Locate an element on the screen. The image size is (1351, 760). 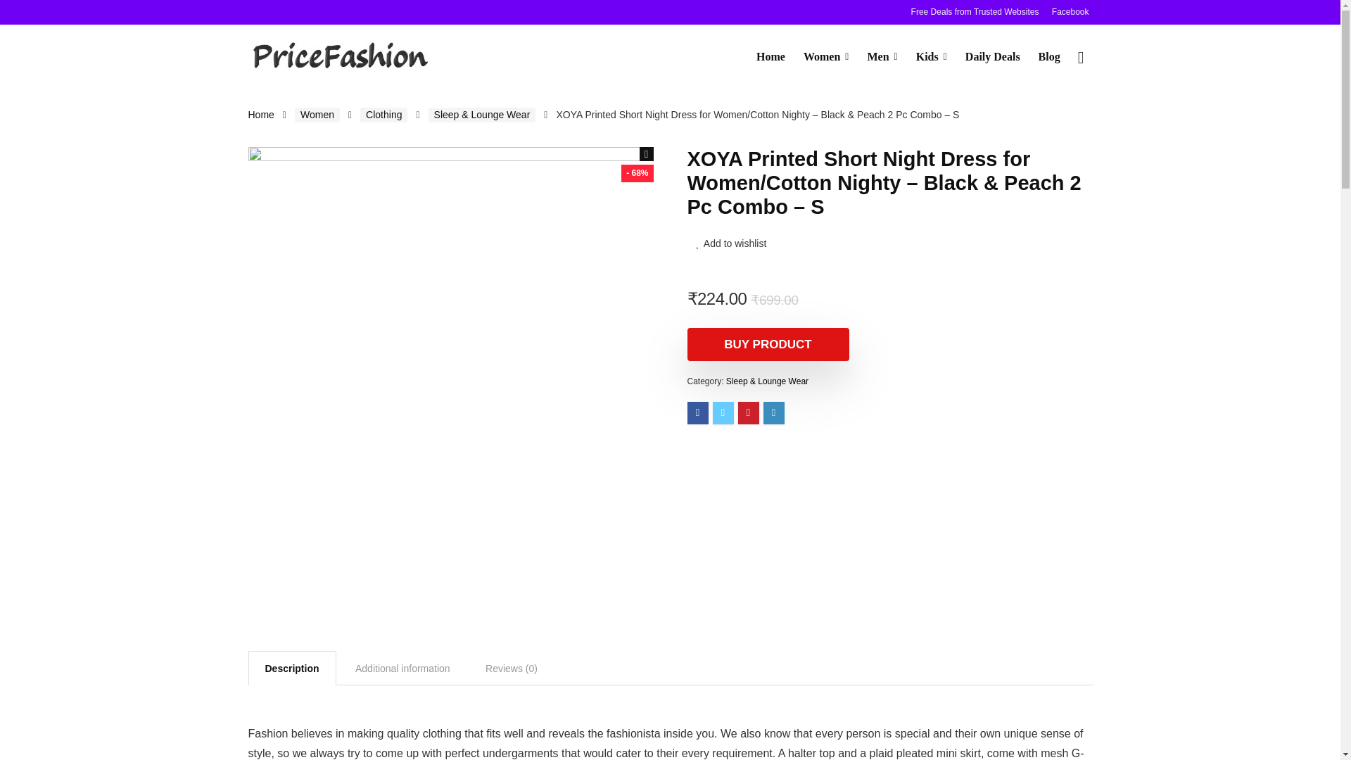
Facebook is located at coordinates (1070, 11).